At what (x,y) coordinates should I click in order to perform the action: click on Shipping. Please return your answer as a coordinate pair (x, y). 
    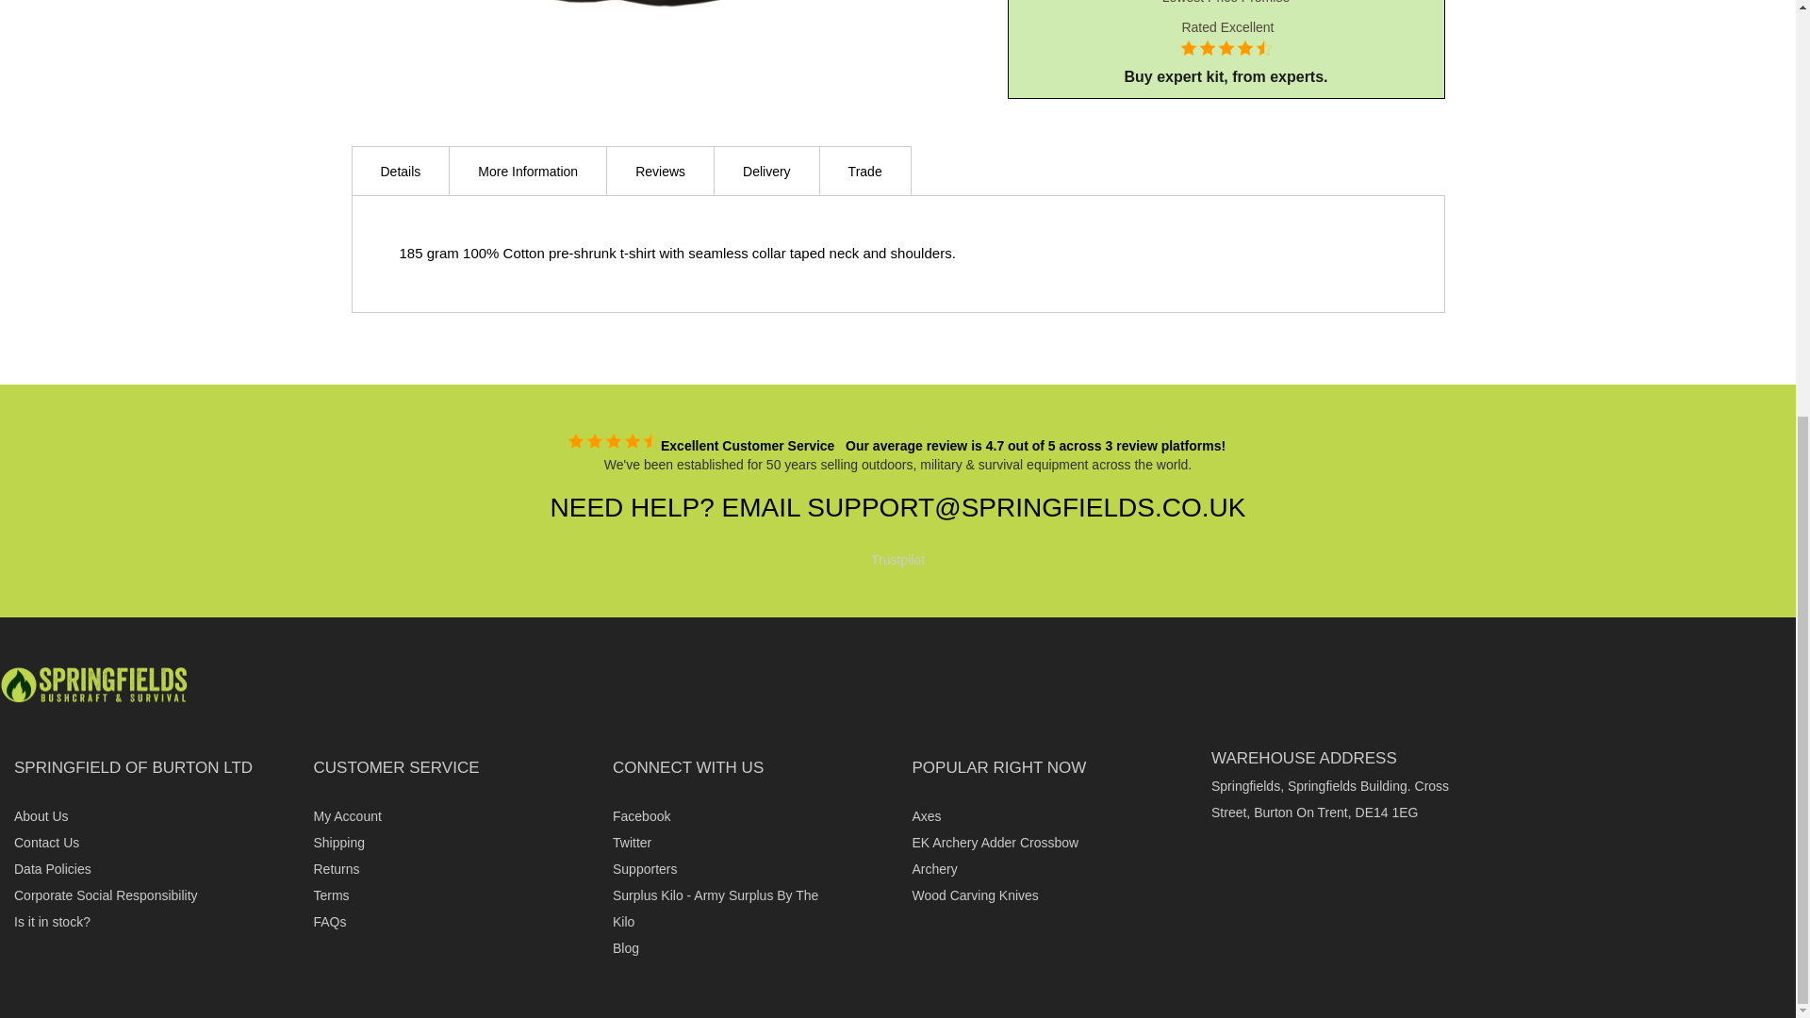
    Looking at the image, I should click on (339, 842).